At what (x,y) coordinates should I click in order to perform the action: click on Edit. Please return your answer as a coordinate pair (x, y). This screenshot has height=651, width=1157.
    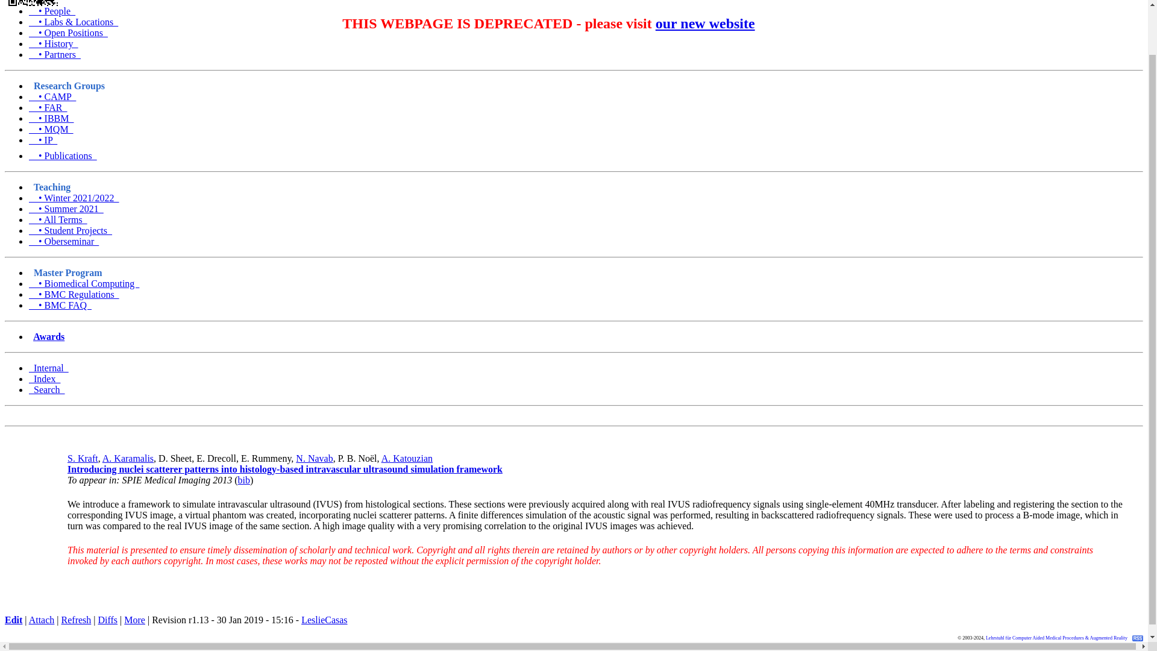
    Looking at the image, I should click on (13, 620).